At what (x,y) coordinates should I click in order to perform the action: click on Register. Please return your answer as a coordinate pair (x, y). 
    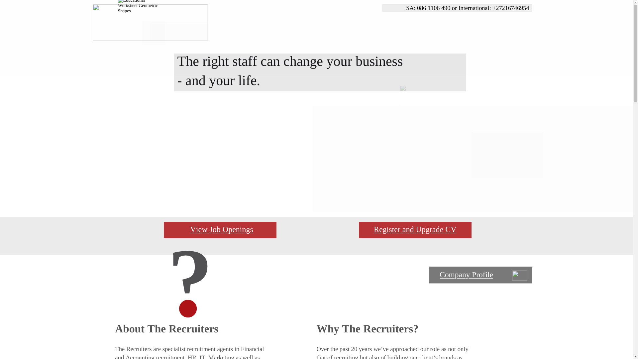
    Looking at the image, I should click on (387, 230).